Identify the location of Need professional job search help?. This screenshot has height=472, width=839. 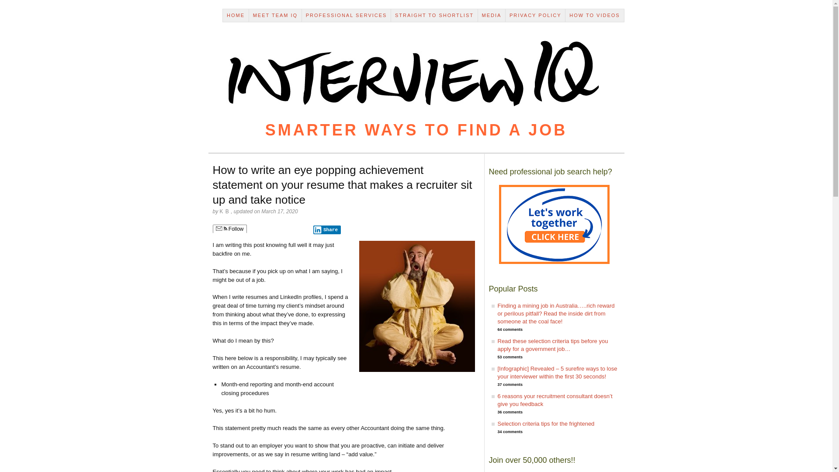
(554, 225).